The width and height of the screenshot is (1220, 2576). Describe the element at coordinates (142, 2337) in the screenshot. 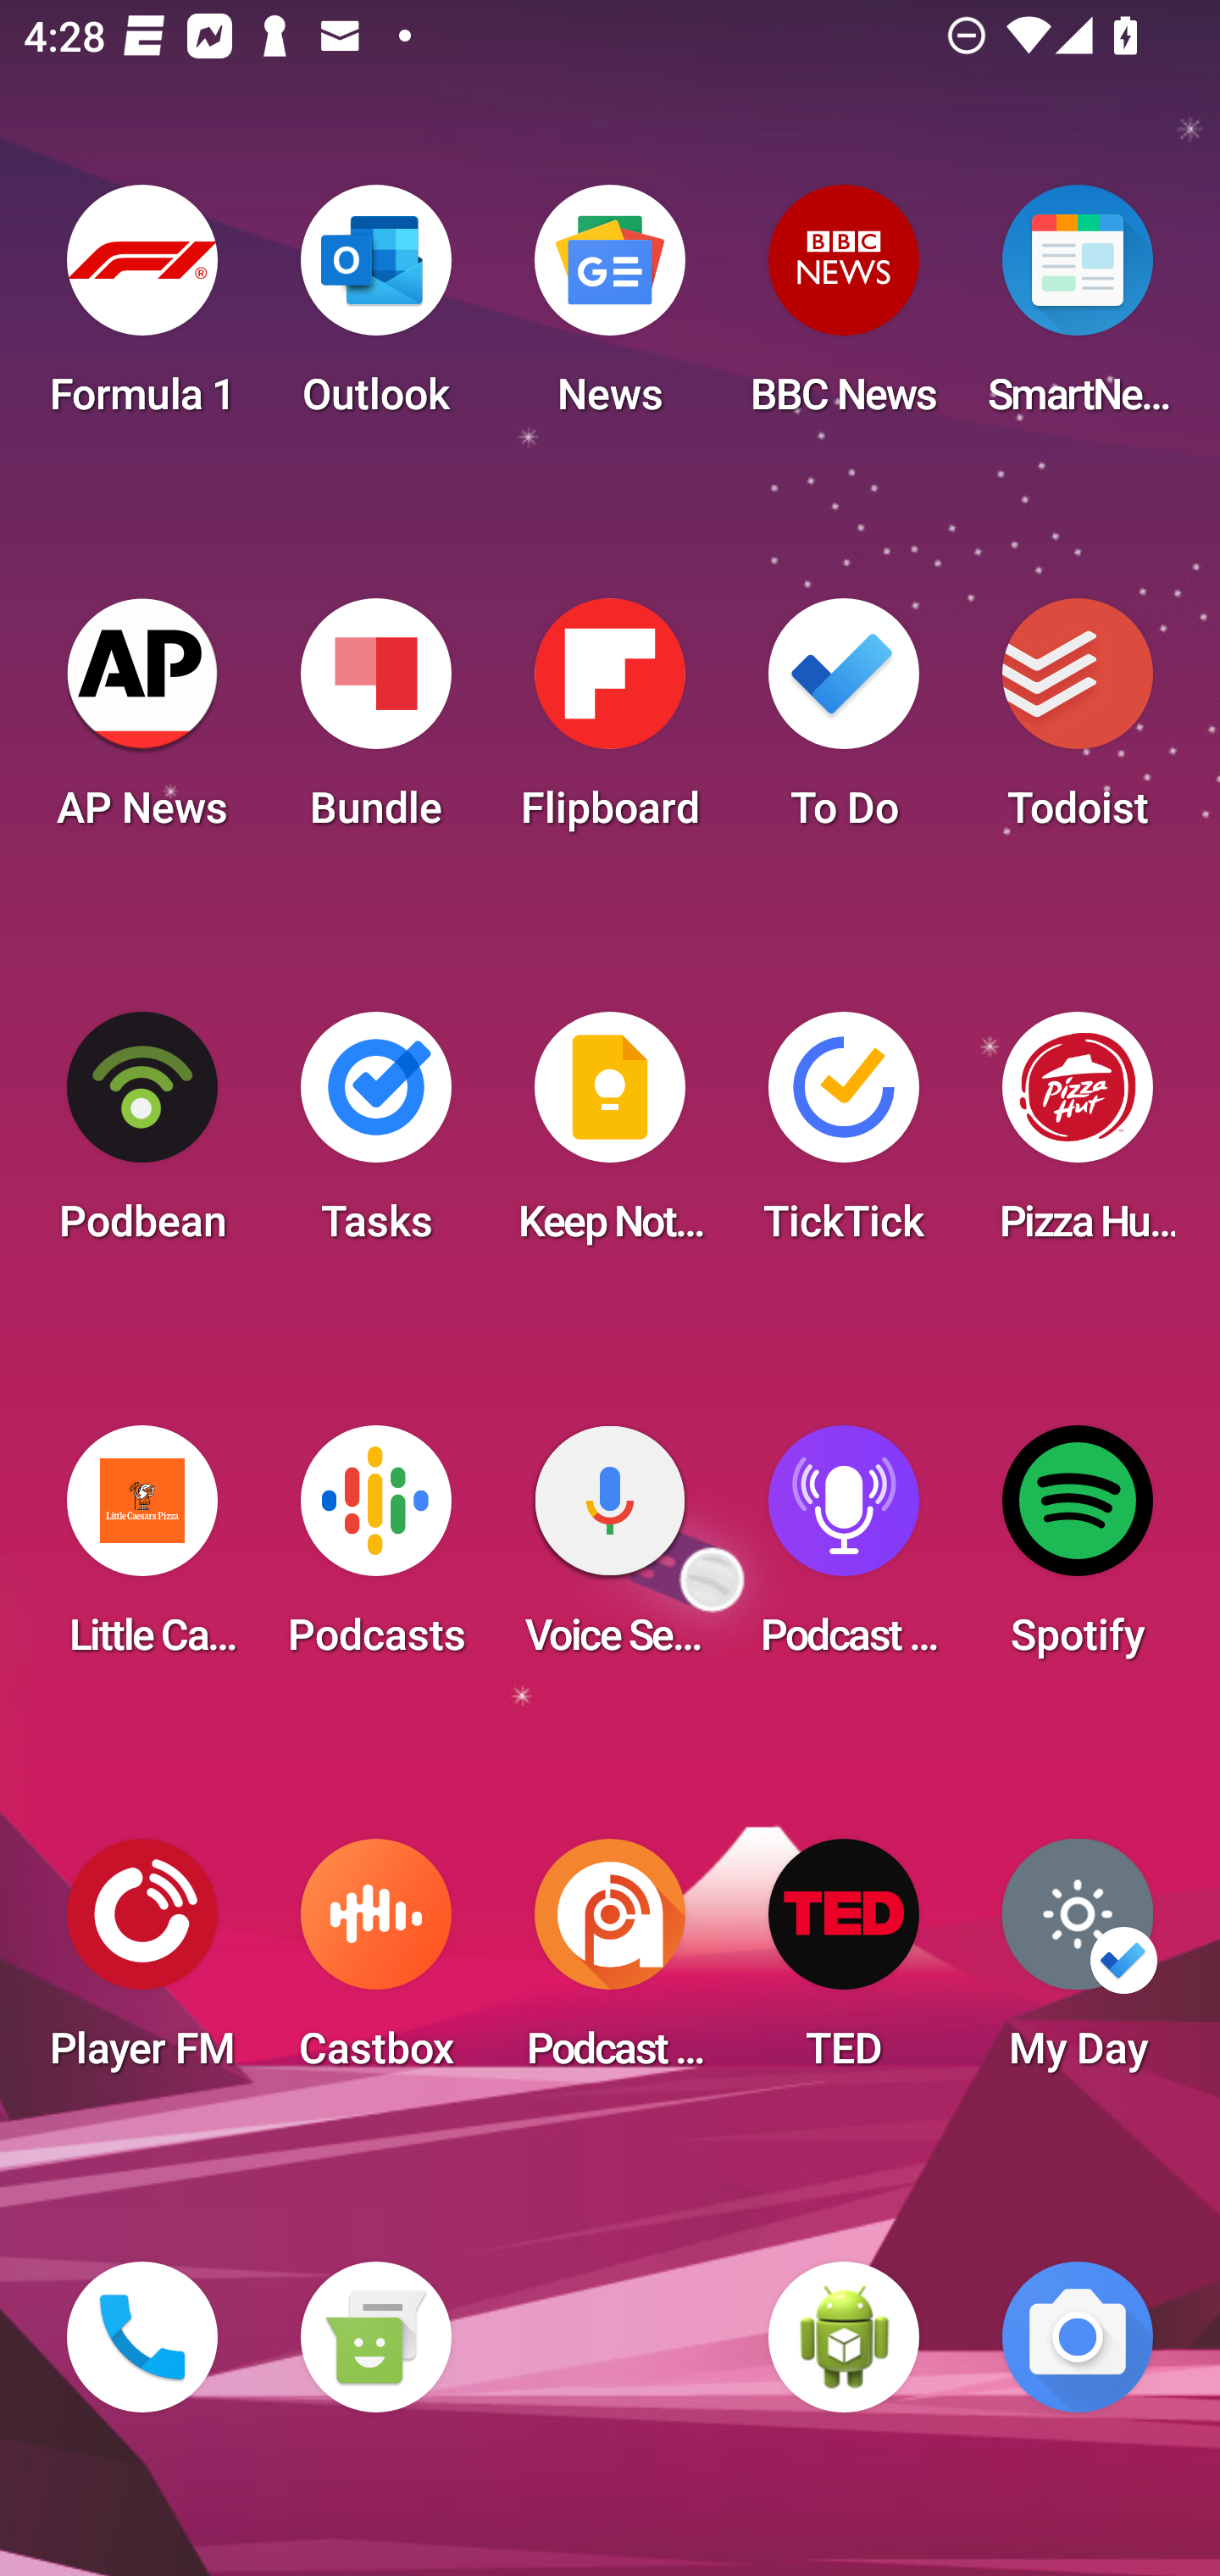

I see `Phone` at that location.